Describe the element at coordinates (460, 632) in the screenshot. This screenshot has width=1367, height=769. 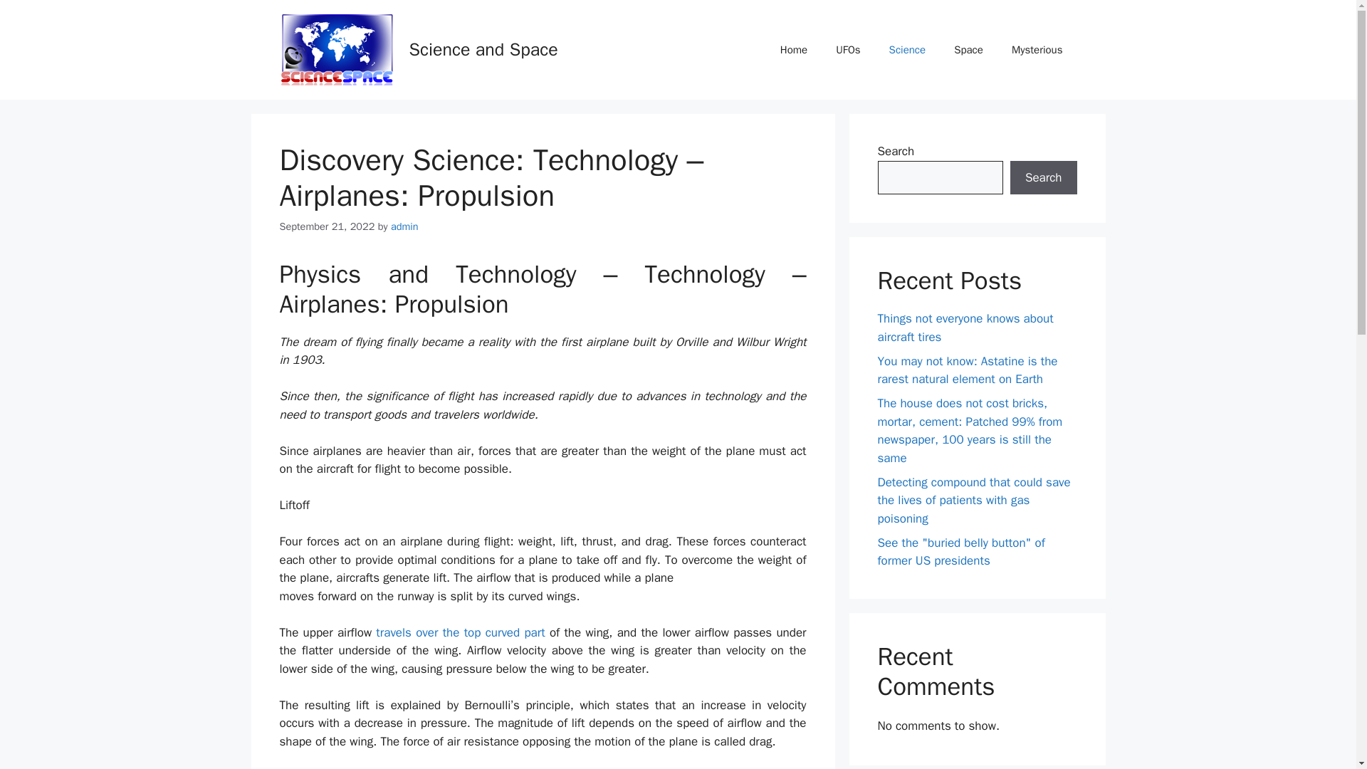
I see `travels over the top curved part` at that location.